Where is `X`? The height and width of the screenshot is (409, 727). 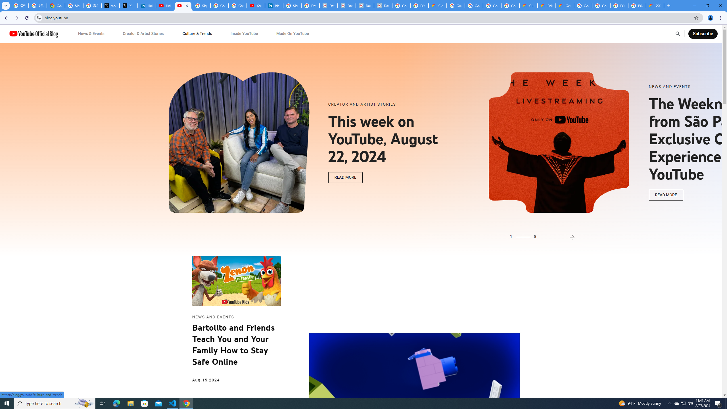 X is located at coordinates (129, 6).